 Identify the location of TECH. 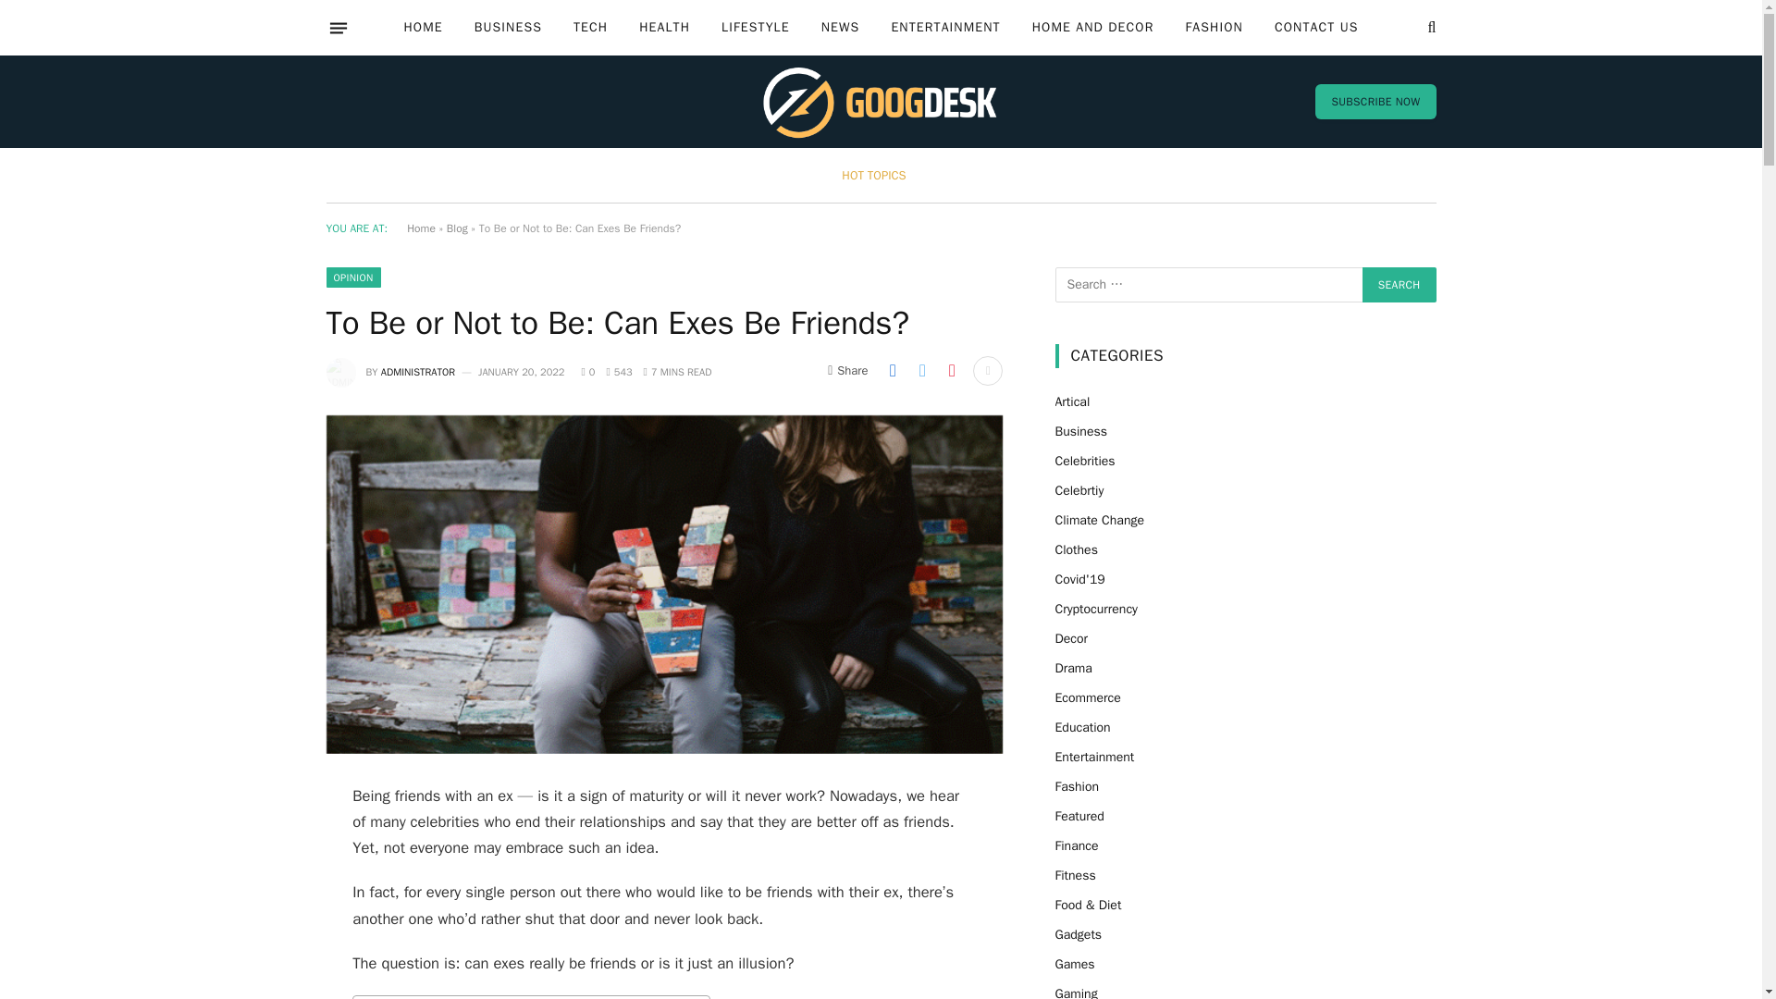
(590, 28).